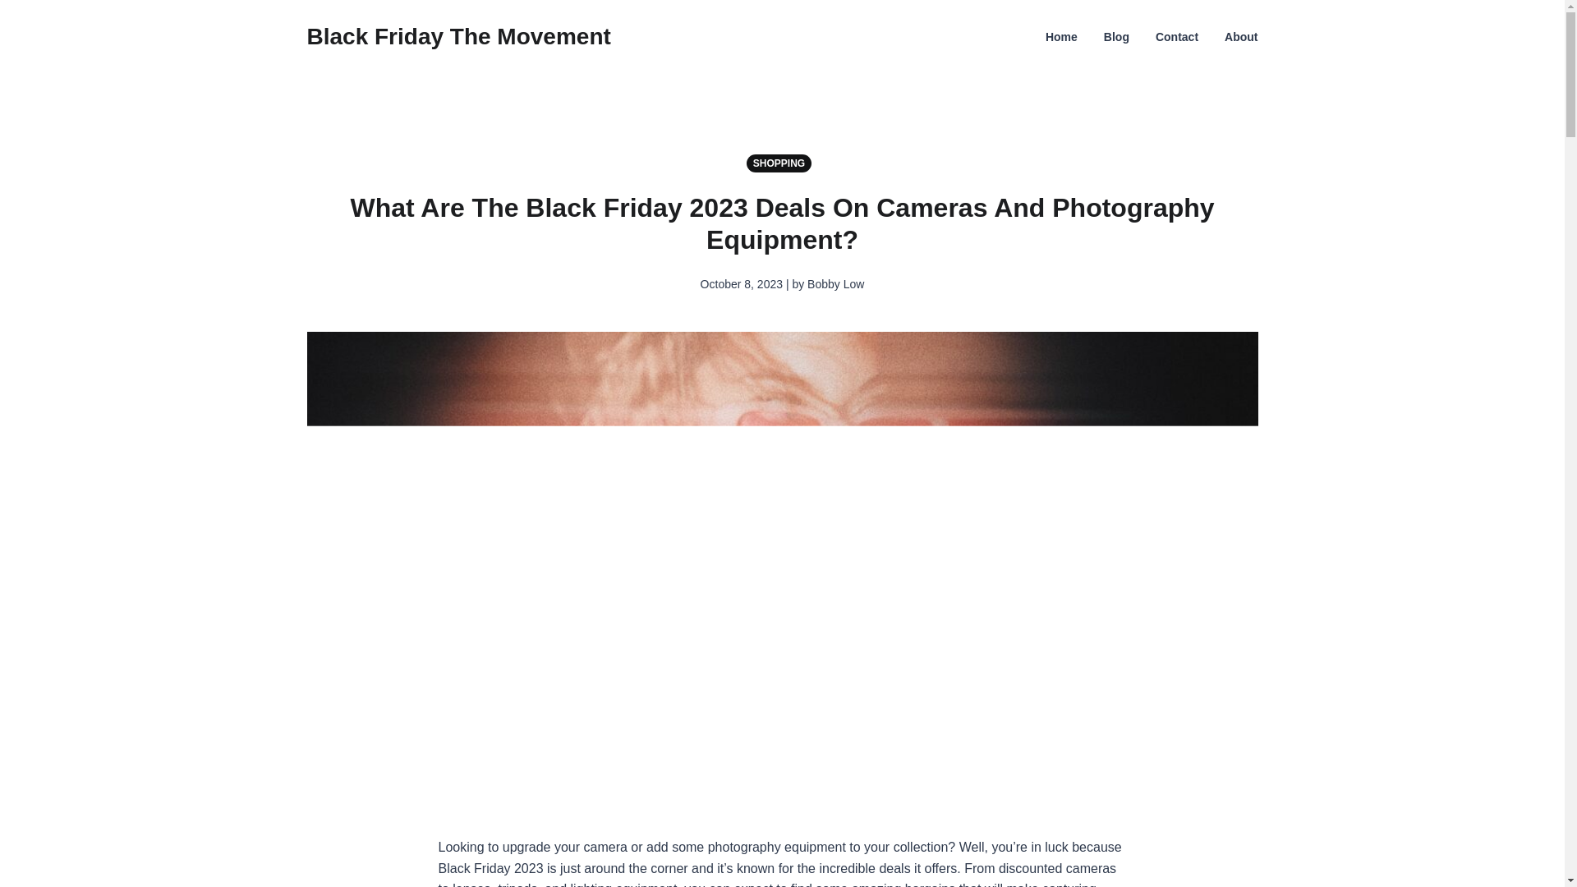 This screenshot has width=1577, height=887. I want to click on Home, so click(1061, 36).